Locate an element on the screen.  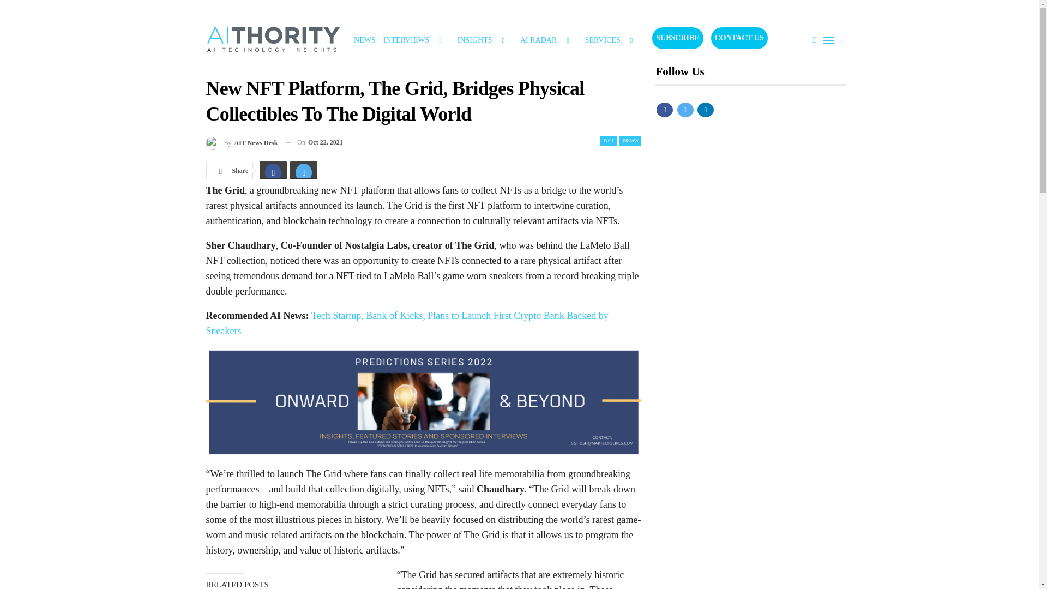
NFT is located at coordinates (609, 141).